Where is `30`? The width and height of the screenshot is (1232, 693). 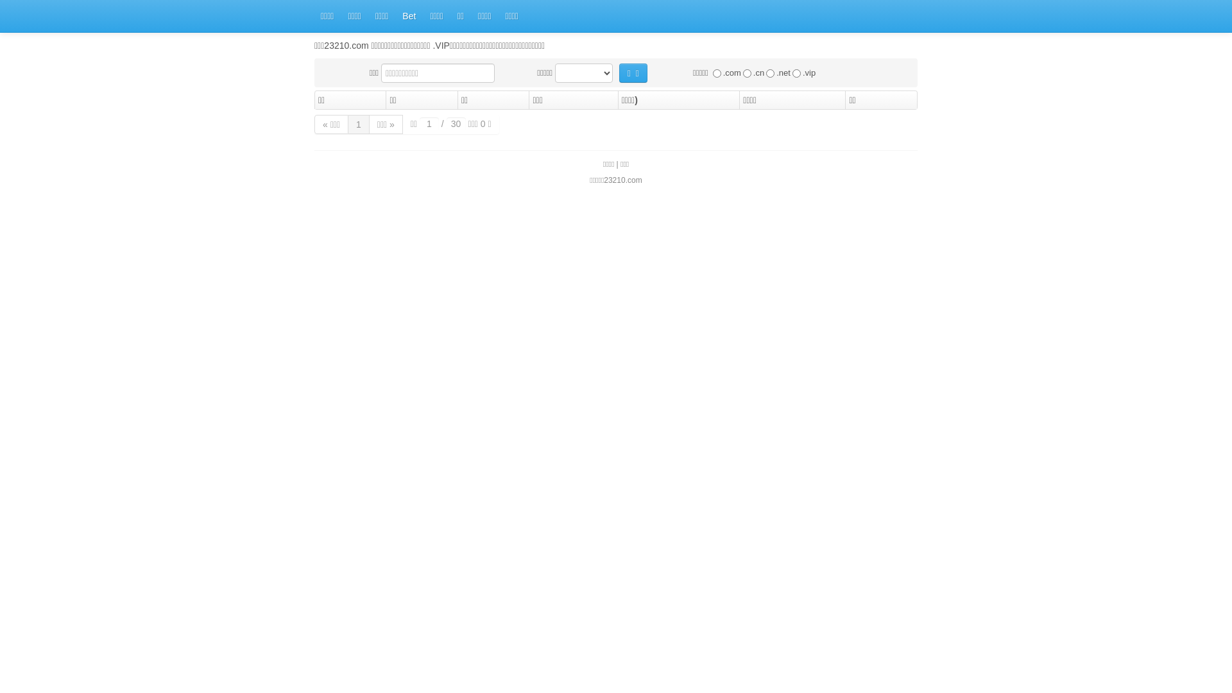
30 is located at coordinates (456, 124).